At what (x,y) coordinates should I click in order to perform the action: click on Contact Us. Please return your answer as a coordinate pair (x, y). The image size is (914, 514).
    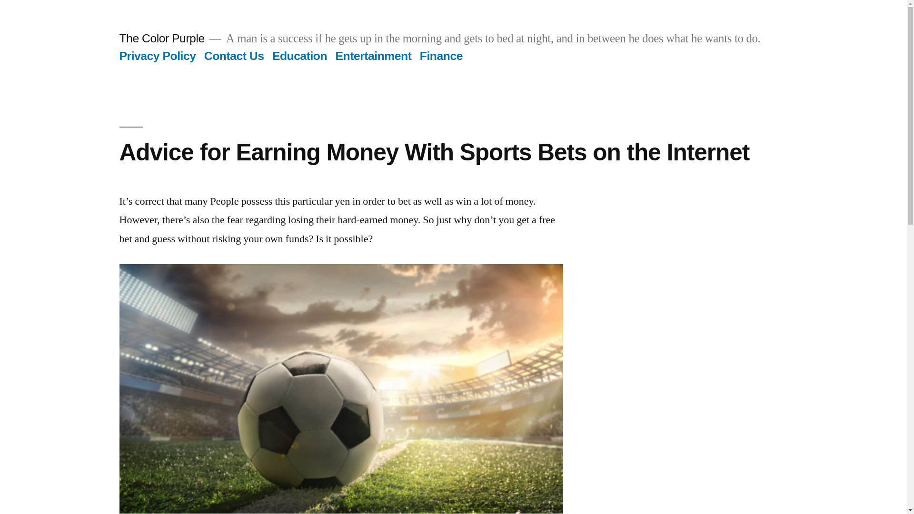
    Looking at the image, I should click on (234, 55).